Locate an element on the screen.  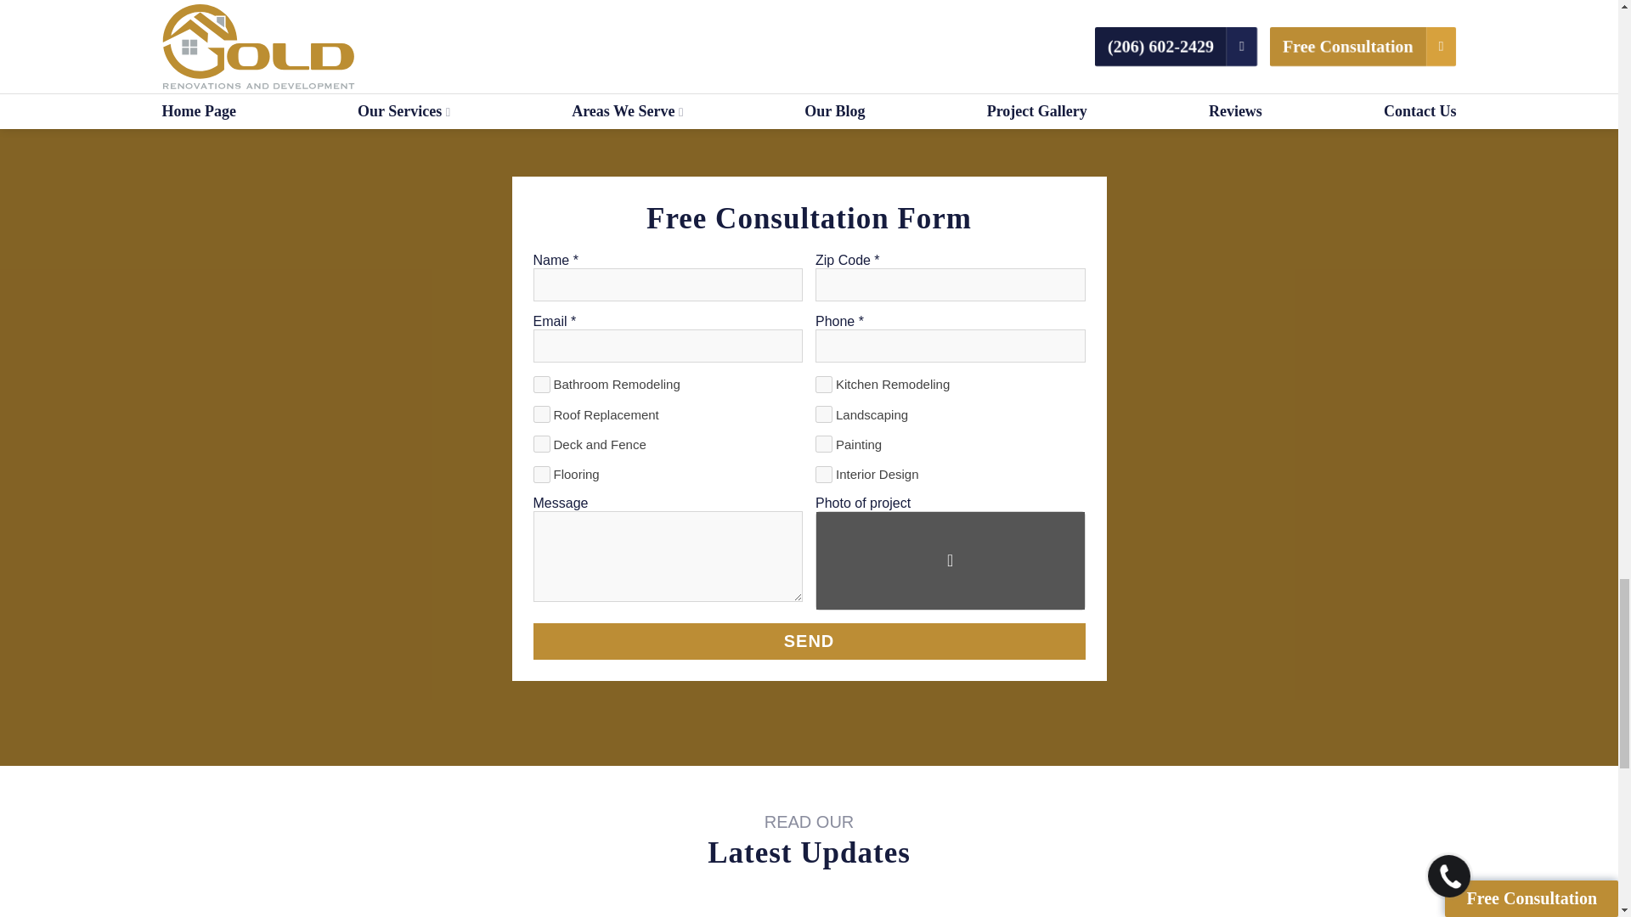
Landscaping is located at coordinates (824, 414).